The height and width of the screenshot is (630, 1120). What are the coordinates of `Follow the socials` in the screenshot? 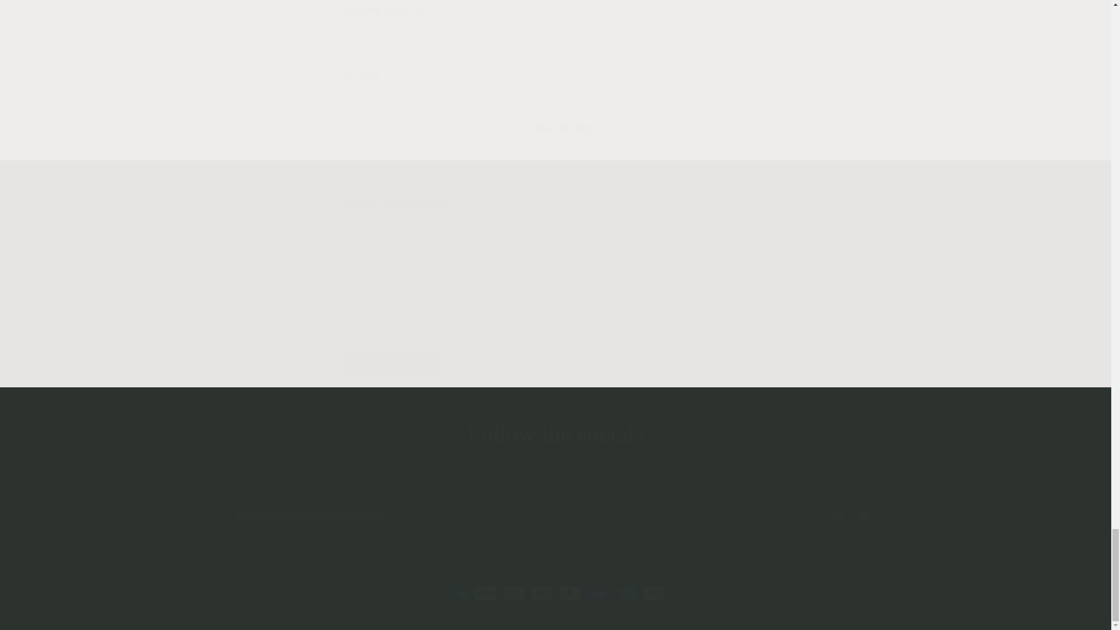 It's located at (555, 435).